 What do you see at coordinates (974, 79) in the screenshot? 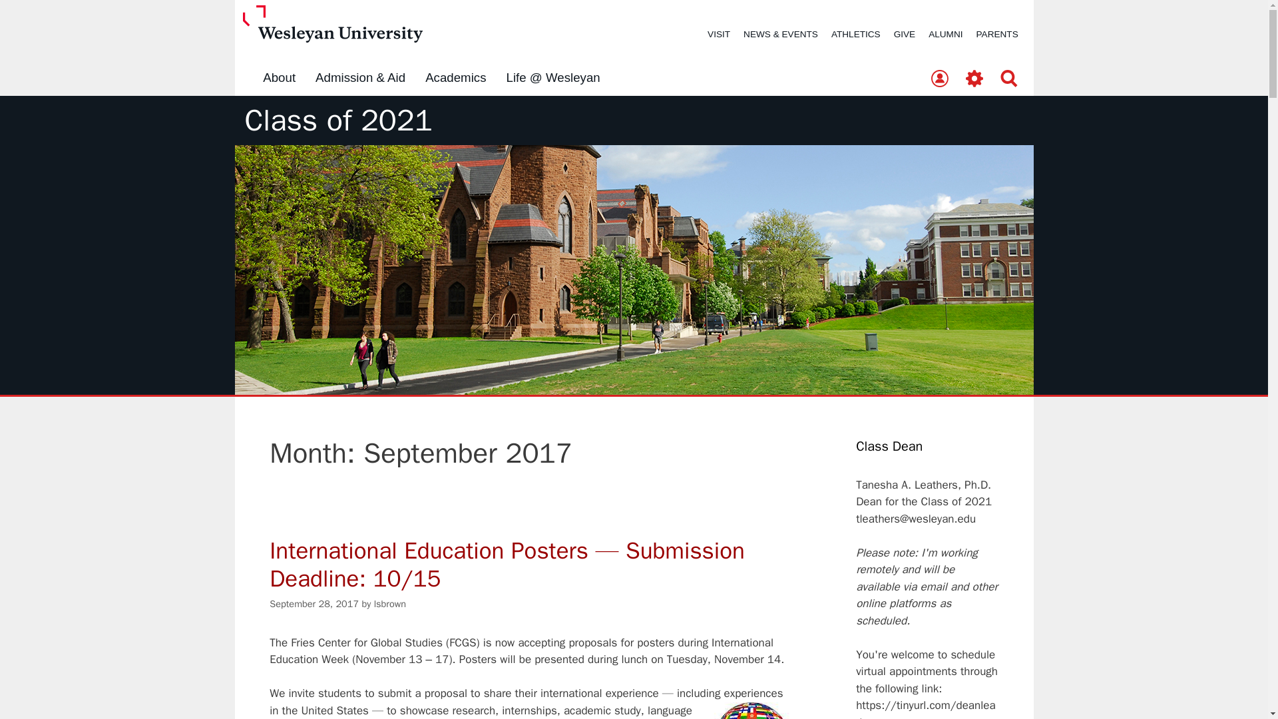
I see `Tools` at bounding box center [974, 79].